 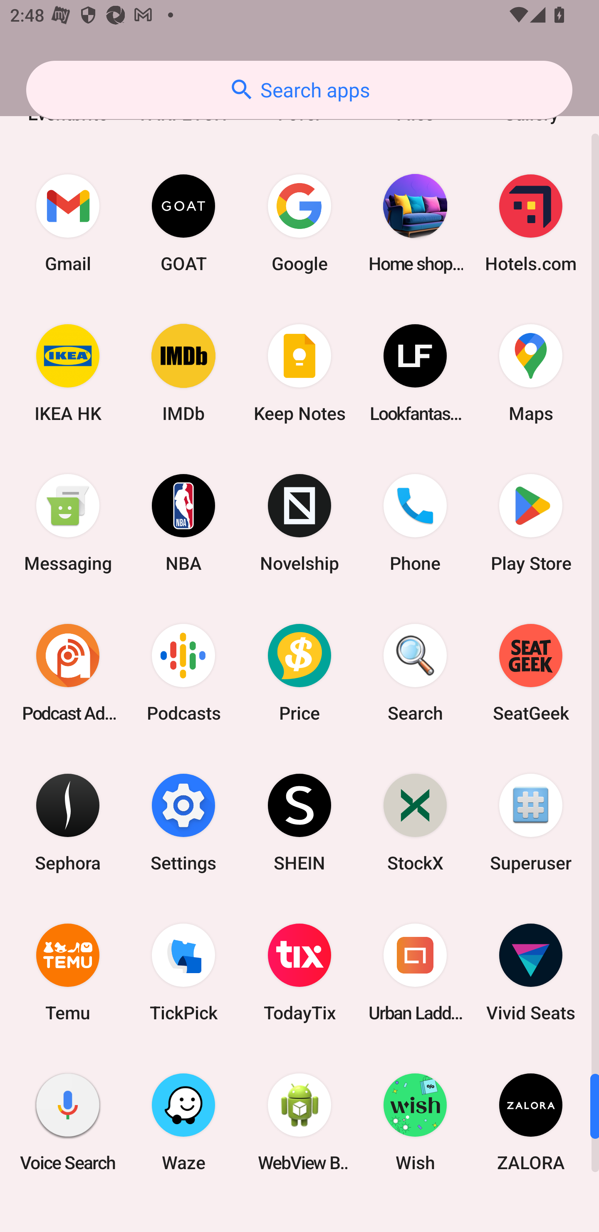 I want to click on SHEIN, so click(x=299, y=822).